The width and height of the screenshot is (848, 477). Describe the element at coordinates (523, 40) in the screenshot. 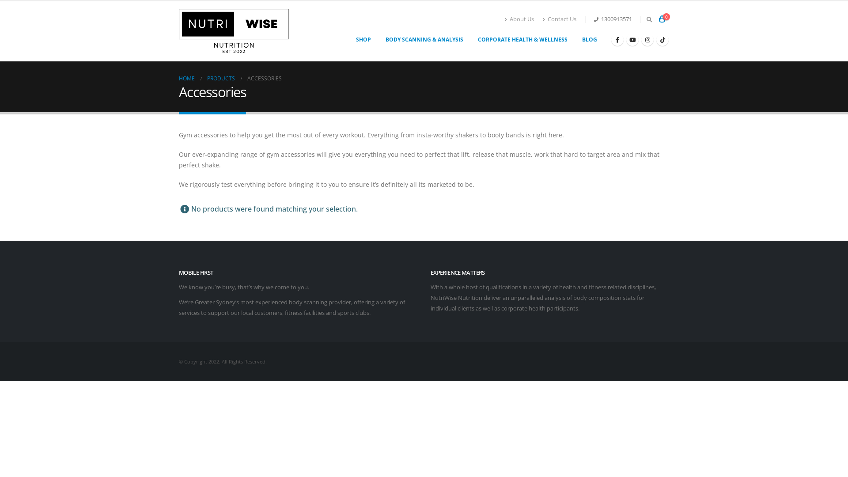

I see `CORPORATE HEALTH & WELLNESS` at that location.